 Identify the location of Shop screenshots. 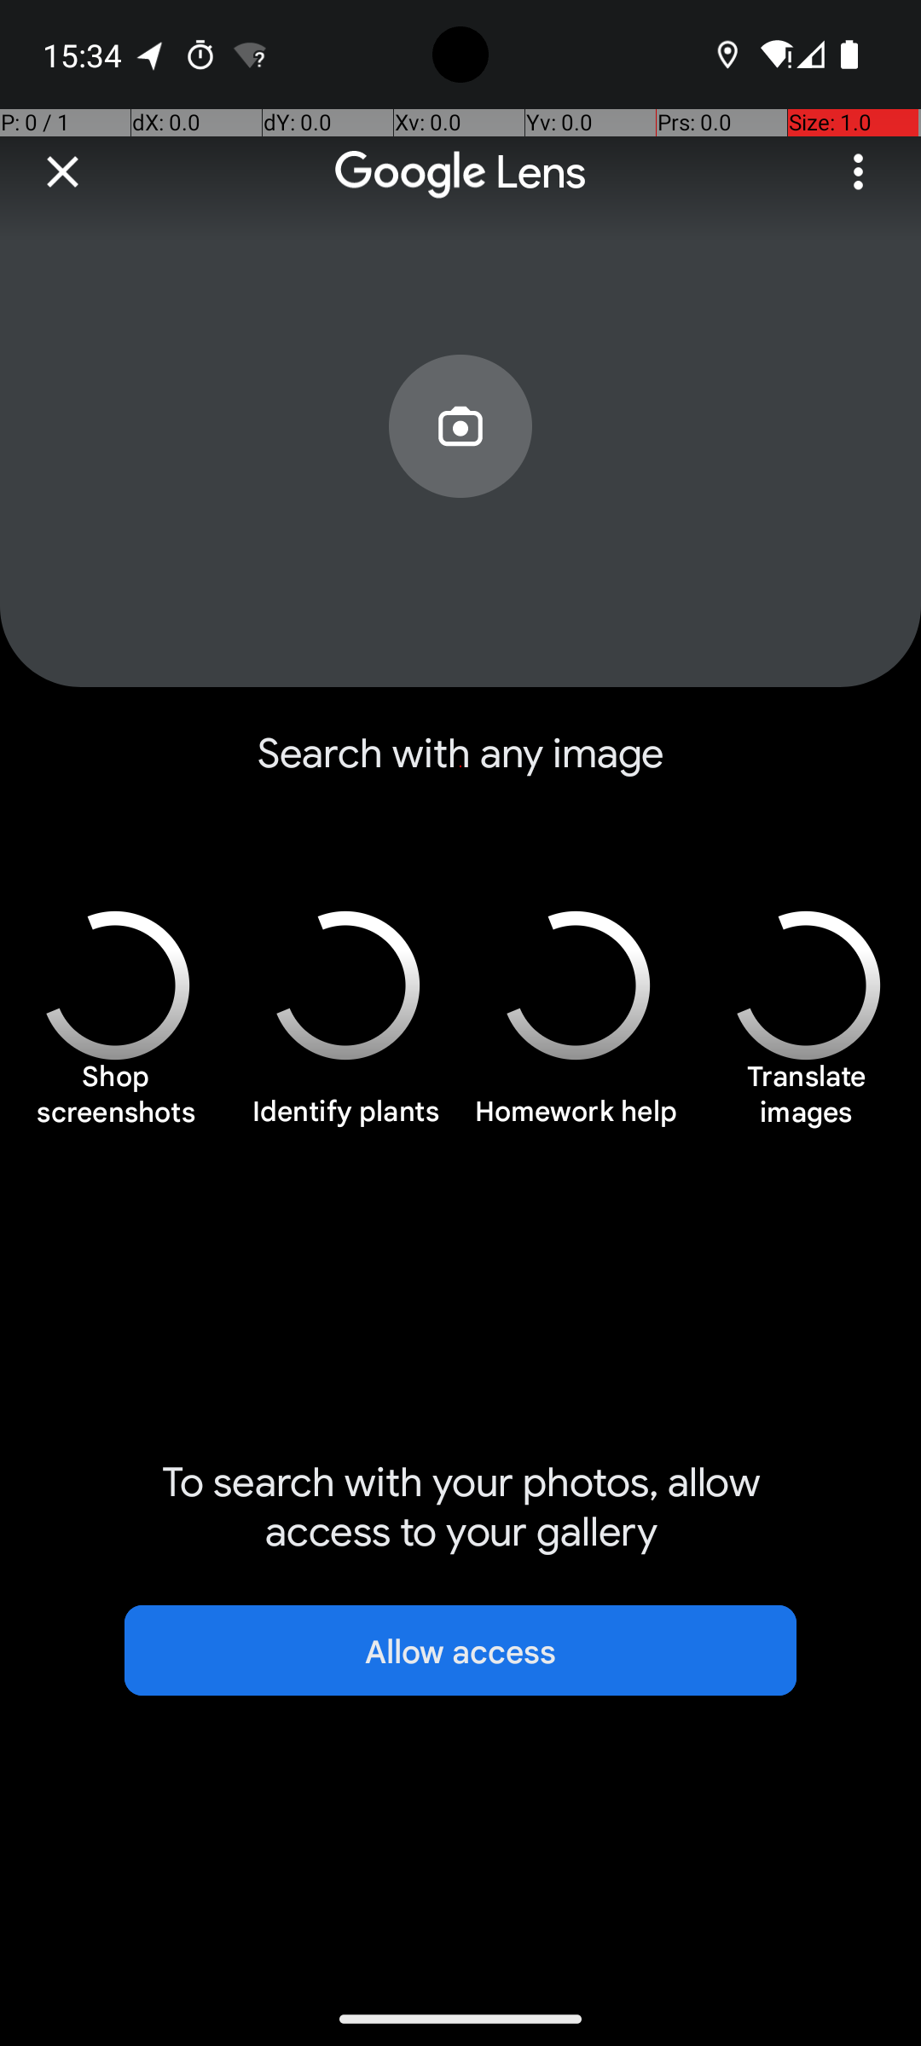
(115, 1103).